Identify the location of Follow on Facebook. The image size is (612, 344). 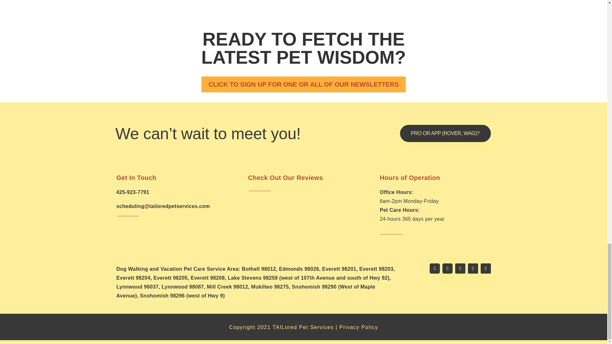
(435, 268).